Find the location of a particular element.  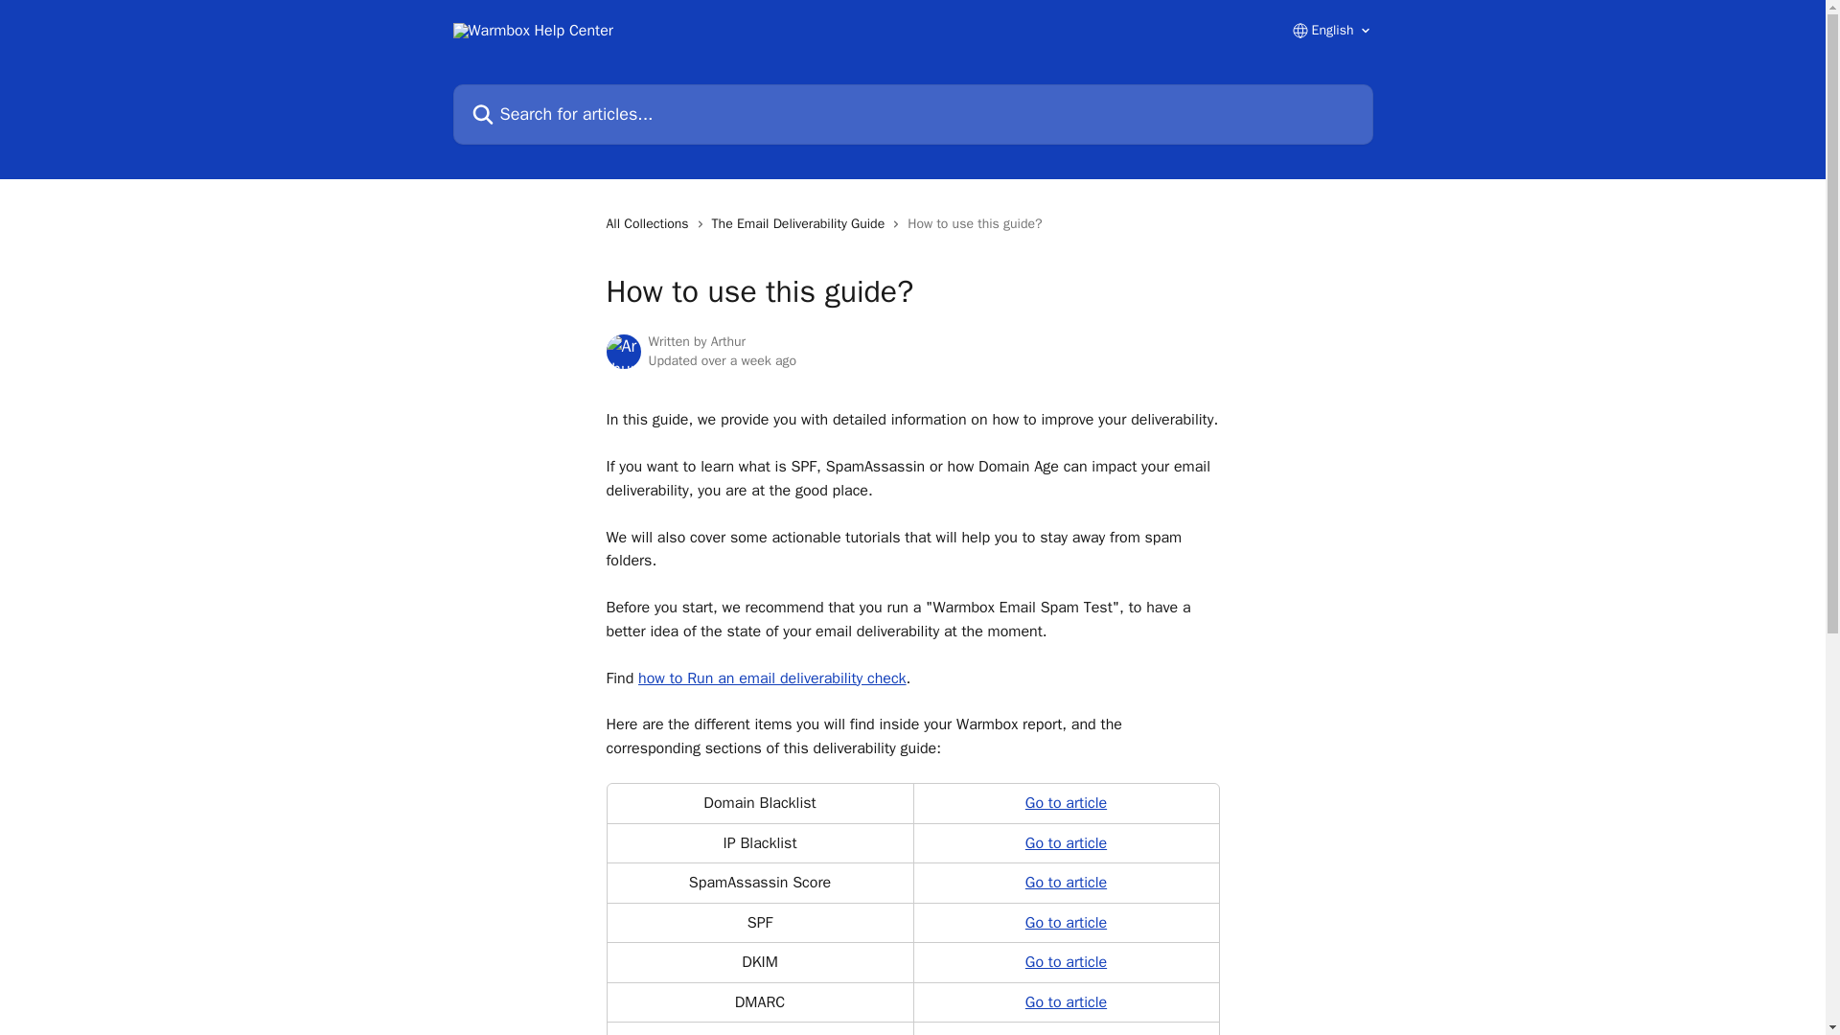

All Collections is located at coordinates (650, 224).